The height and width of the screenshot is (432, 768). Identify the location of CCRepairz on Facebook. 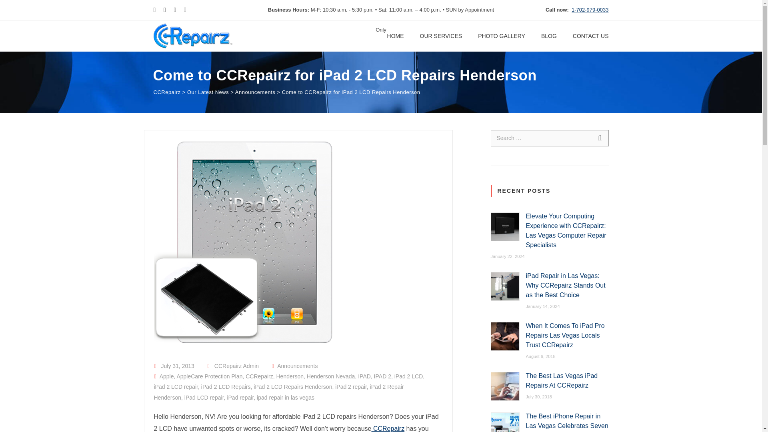
(388, 428).